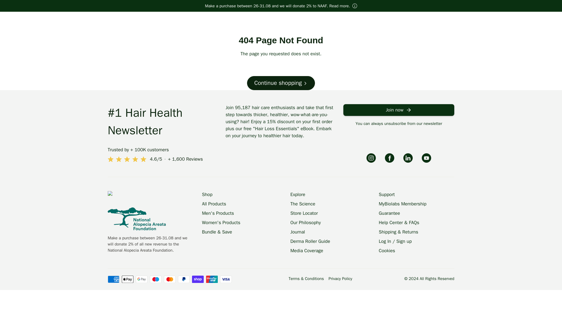 The width and height of the screenshot is (562, 316). I want to click on Derma Roller Guide, so click(310, 241).